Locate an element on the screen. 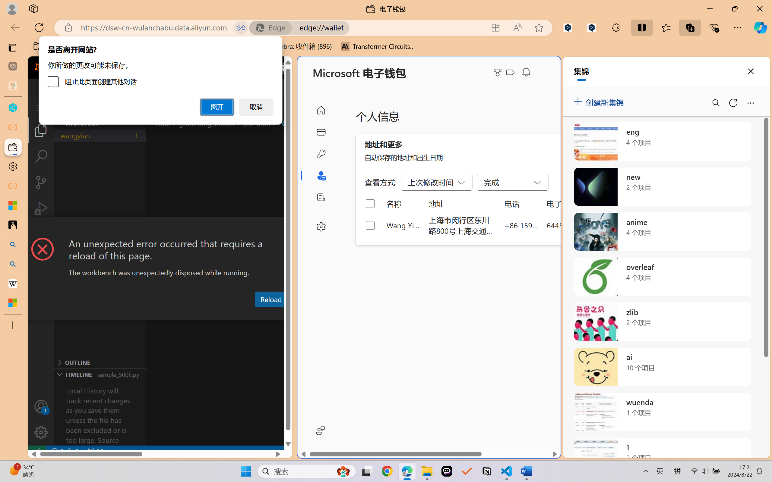 Image resolution: width=772 pixels, height=482 pixels. Microsoft Rewards is located at coordinates (498, 72).